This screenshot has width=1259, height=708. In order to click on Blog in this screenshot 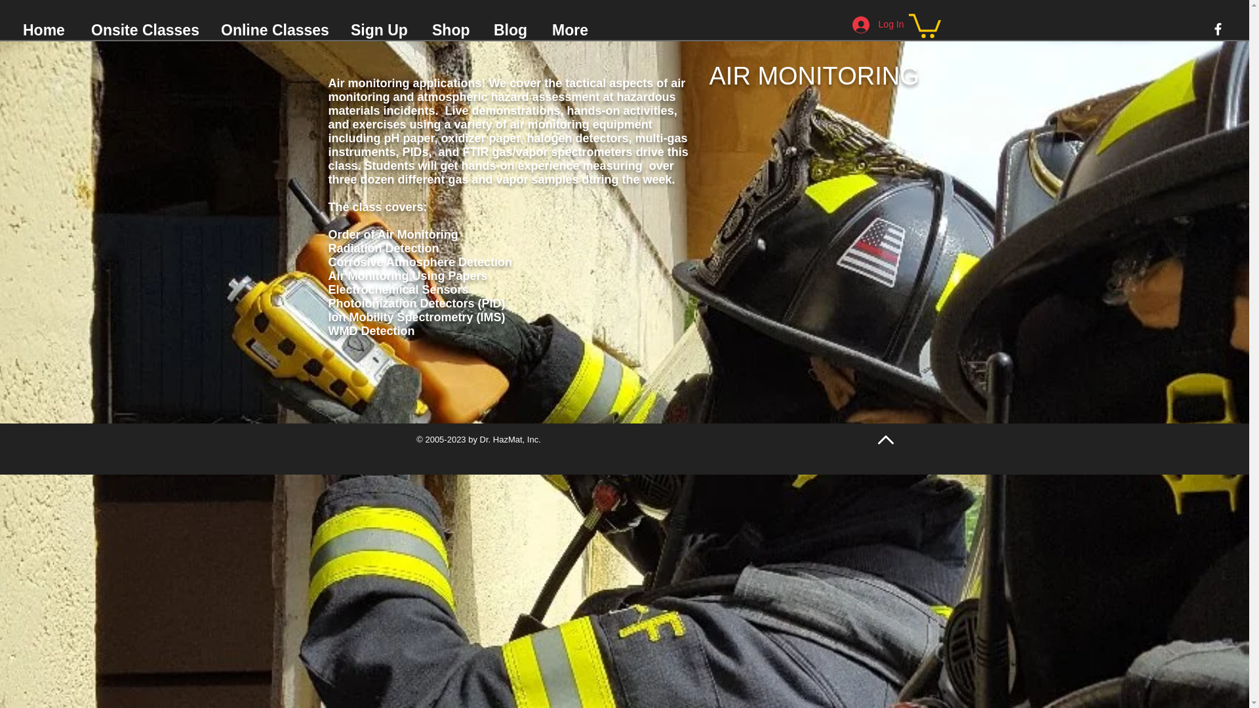, I will do `click(513, 30)`.